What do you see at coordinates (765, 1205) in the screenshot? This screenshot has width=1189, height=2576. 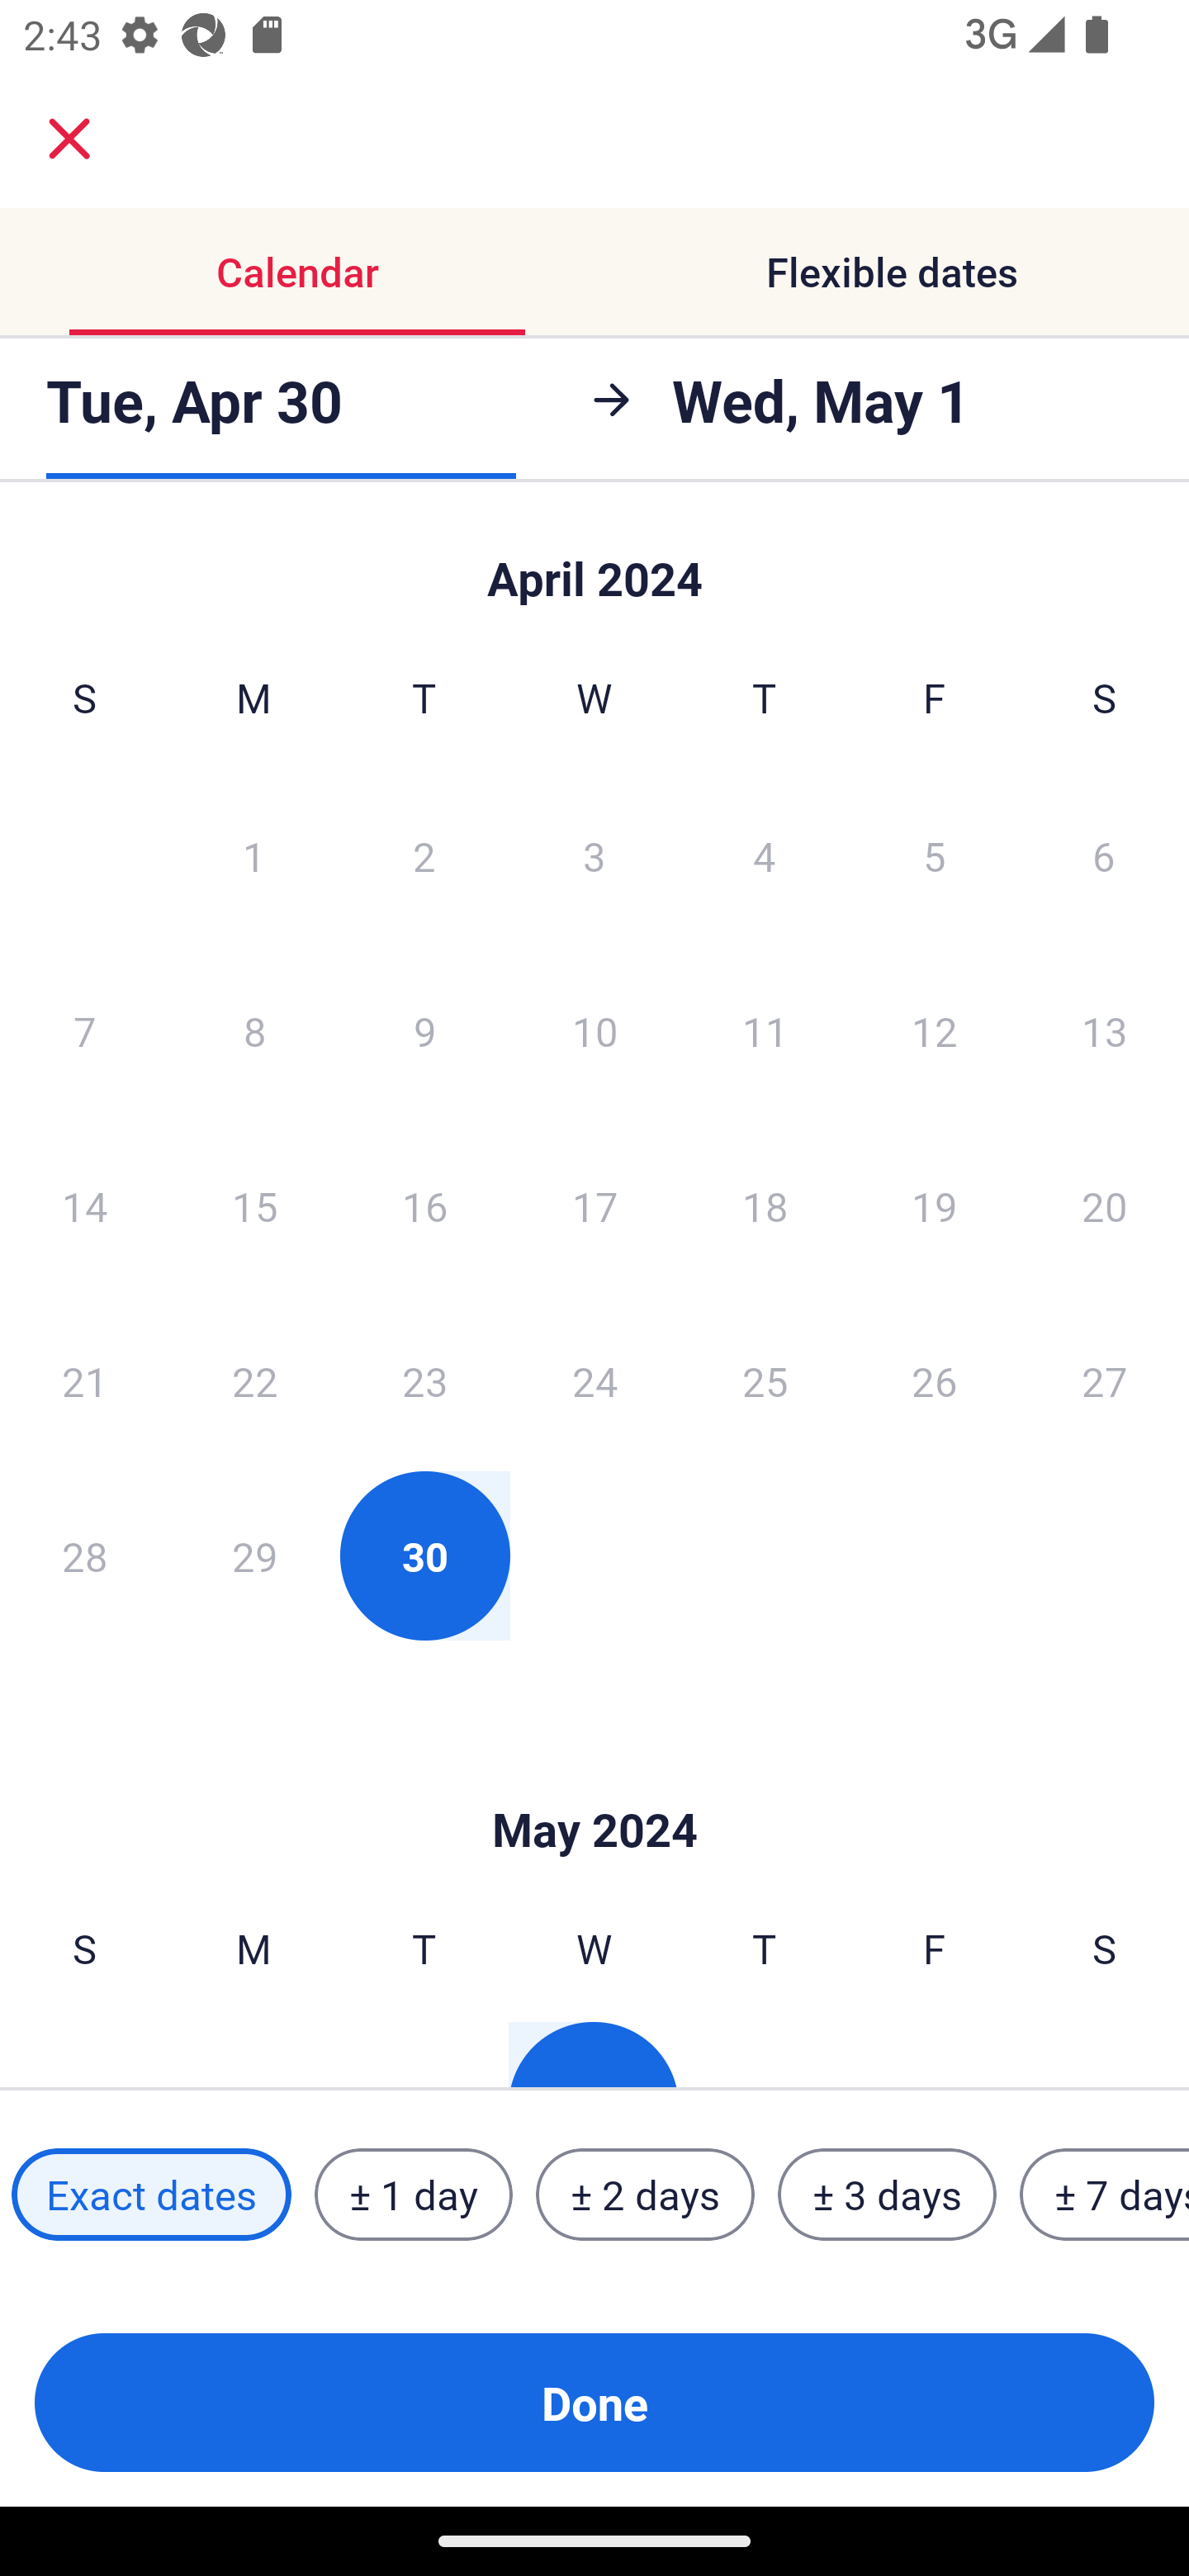 I see `18 Thursday, April 18, 2024` at bounding box center [765, 1205].